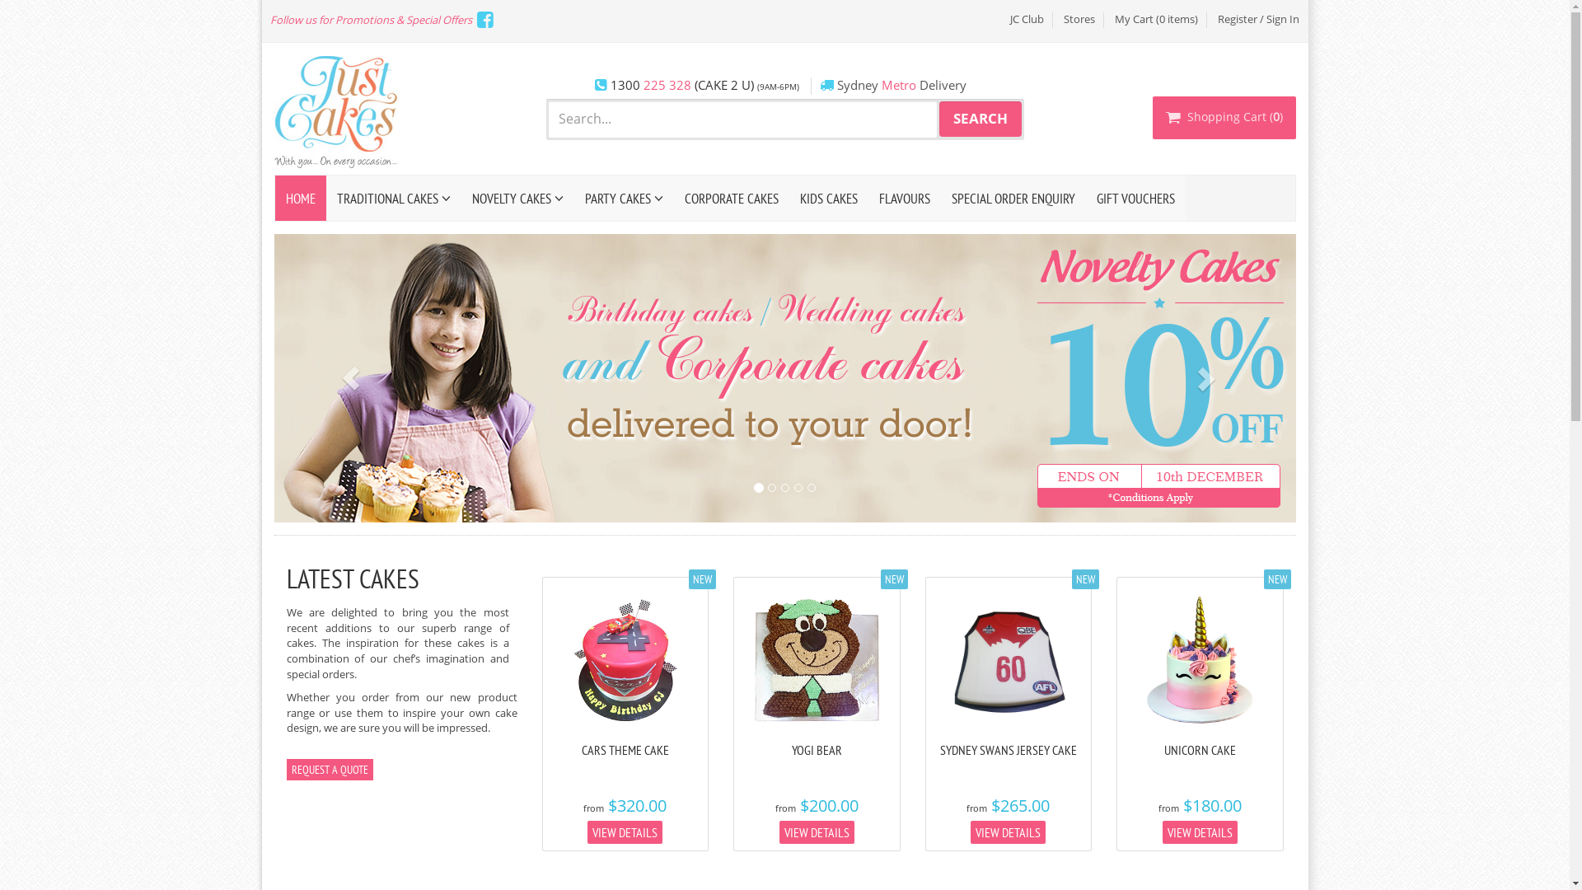 This screenshot has width=1582, height=890. Describe the element at coordinates (1027, 20) in the screenshot. I see `JC Club` at that location.